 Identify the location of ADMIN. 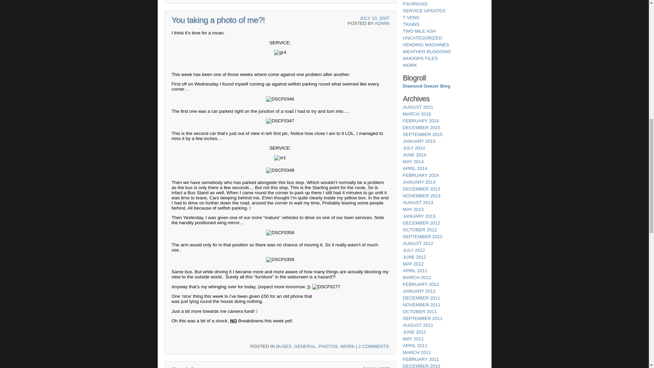
(382, 23).